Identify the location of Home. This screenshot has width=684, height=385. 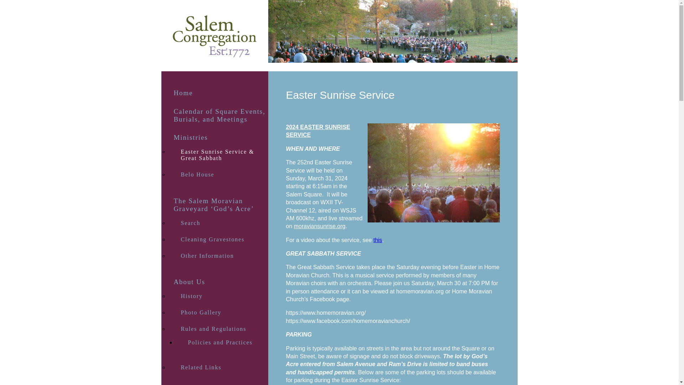
(214, 93).